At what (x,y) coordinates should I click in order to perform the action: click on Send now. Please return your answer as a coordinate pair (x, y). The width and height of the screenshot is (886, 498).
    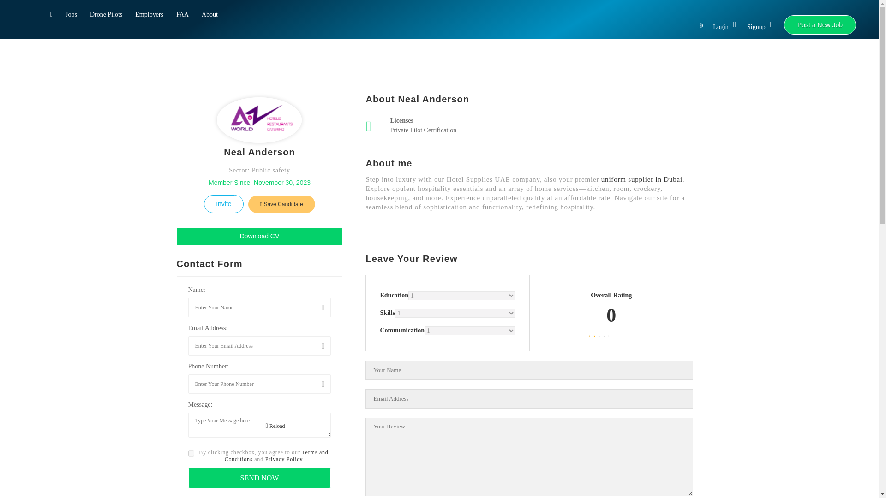
    Looking at the image, I should click on (259, 478).